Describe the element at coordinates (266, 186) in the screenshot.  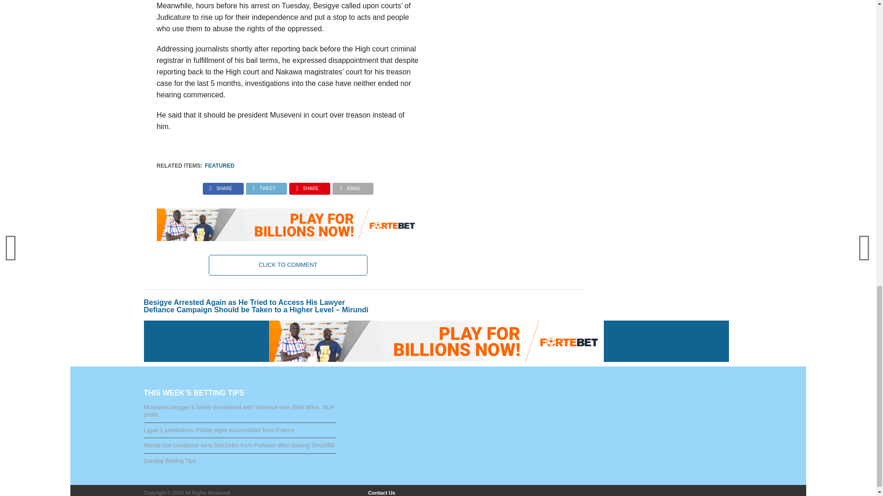
I see `Tweet This Post` at that location.